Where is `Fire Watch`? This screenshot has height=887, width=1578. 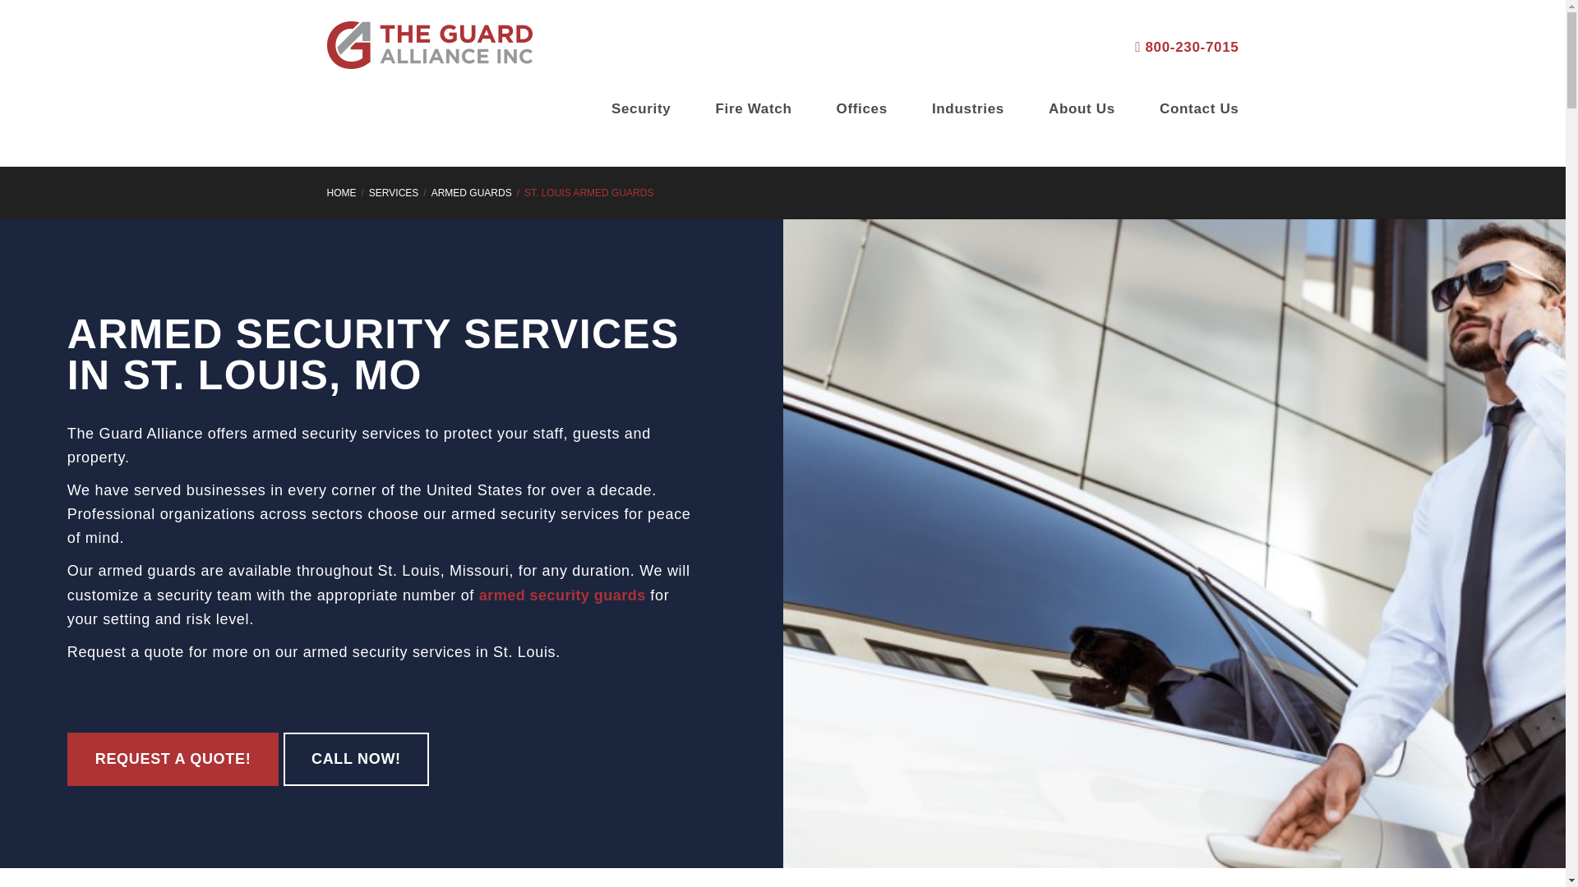
Fire Watch is located at coordinates (753, 108).